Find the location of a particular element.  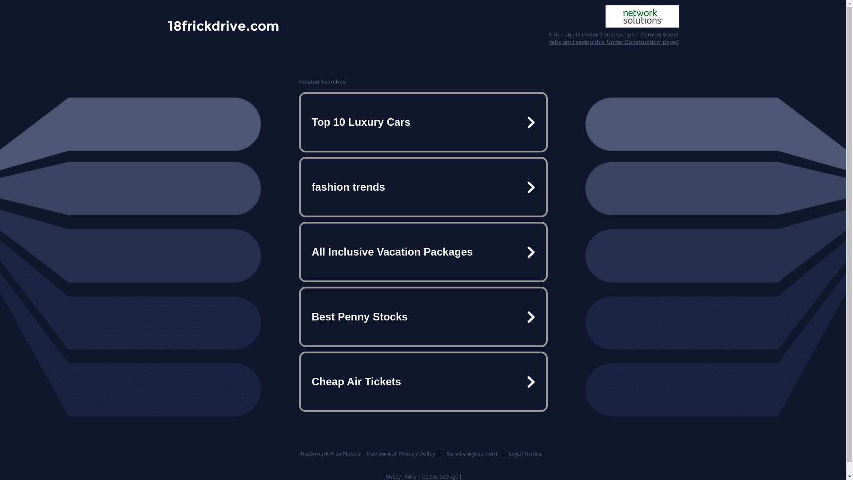

Legal Notice is located at coordinates (525, 453).